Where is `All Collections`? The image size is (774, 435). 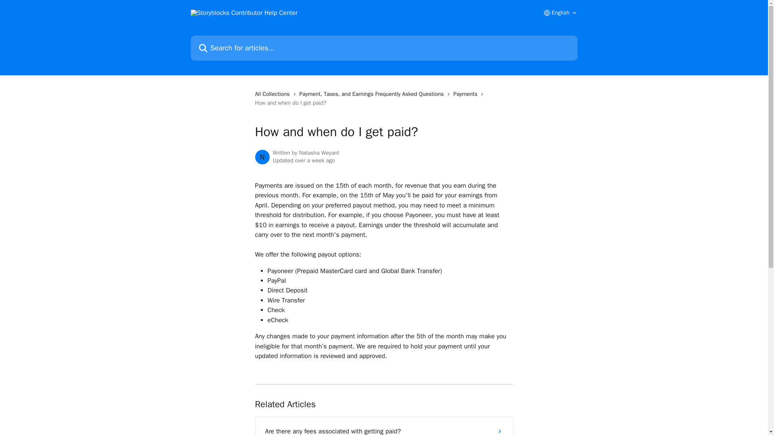
All Collections is located at coordinates (273, 94).